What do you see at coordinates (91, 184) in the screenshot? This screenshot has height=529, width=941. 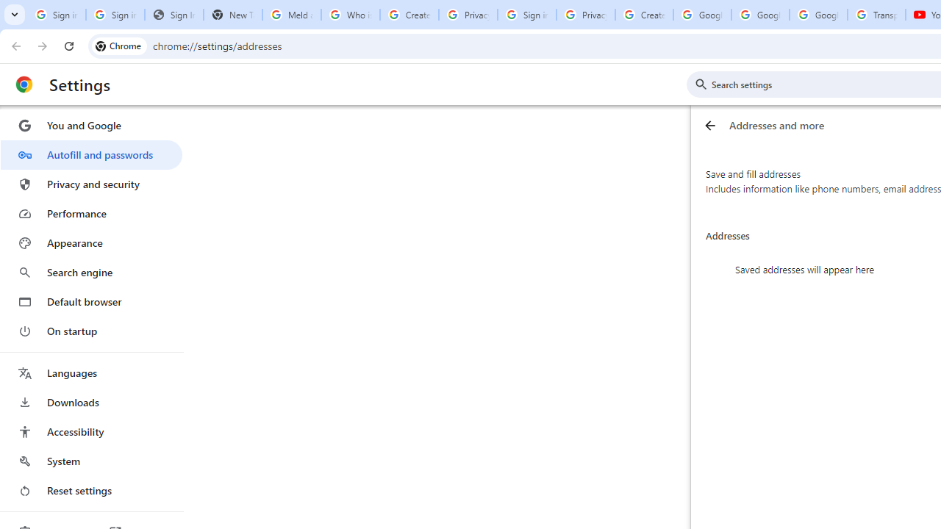 I see `Privacy and security` at bounding box center [91, 184].